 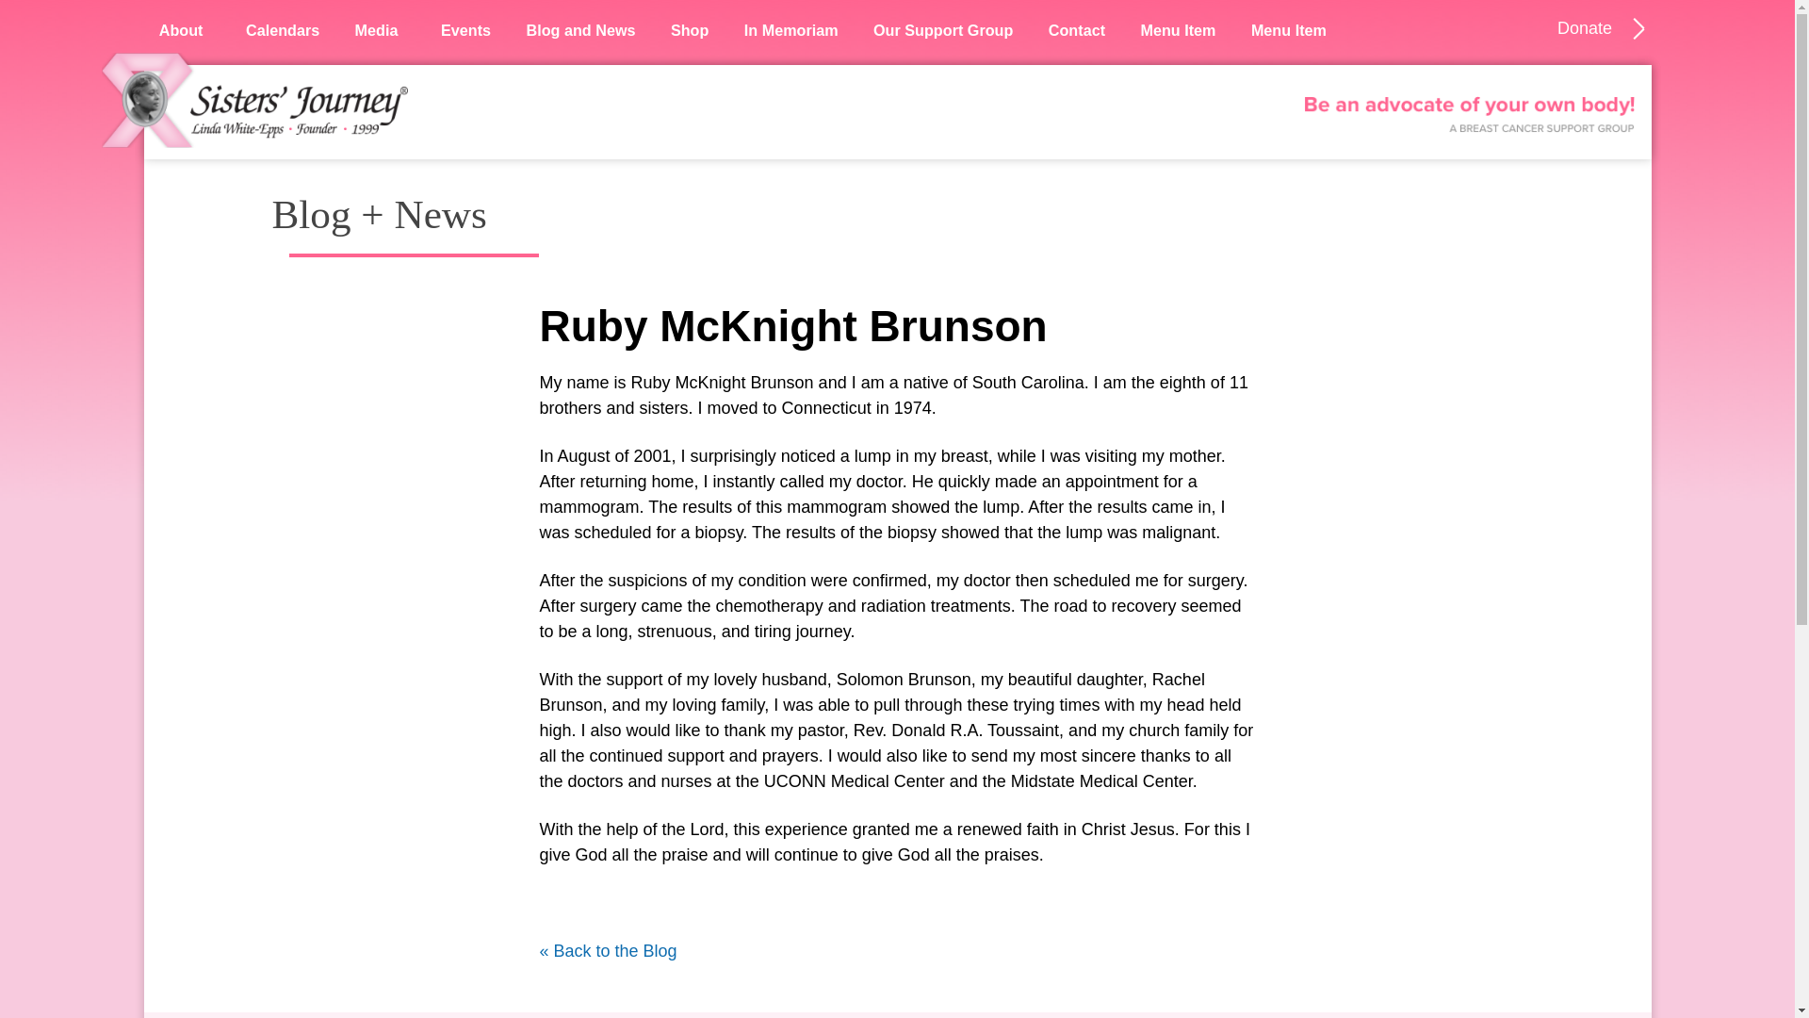 What do you see at coordinates (690, 29) in the screenshot?
I see `Shop` at bounding box center [690, 29].